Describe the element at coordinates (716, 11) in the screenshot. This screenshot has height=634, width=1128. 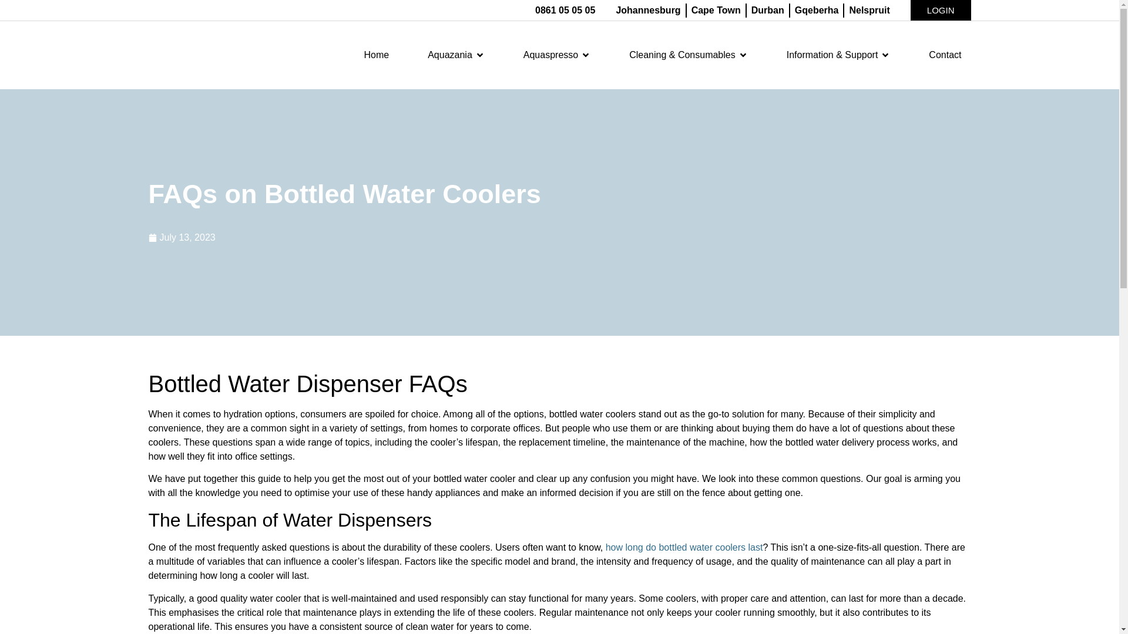
I see `Cape Town` at that location.